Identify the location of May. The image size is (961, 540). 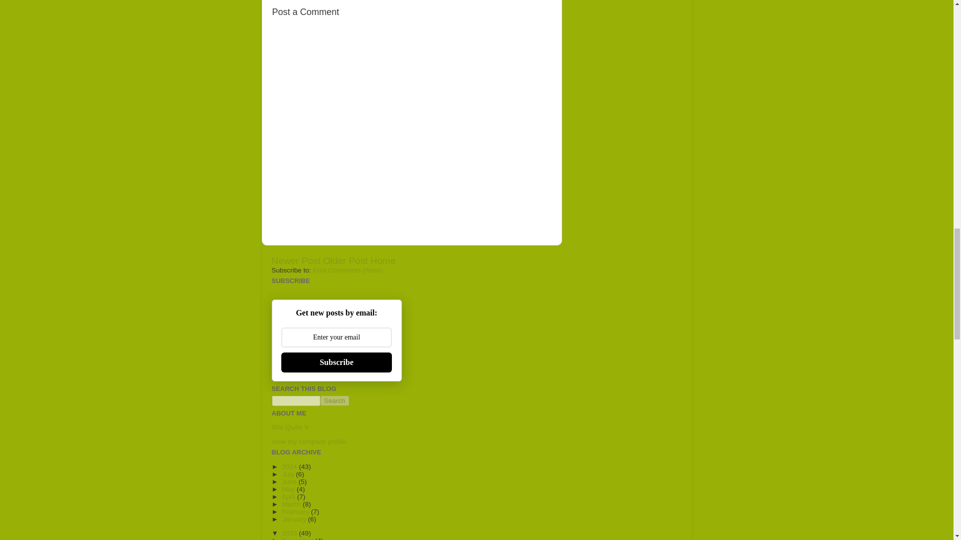
(288, 489).